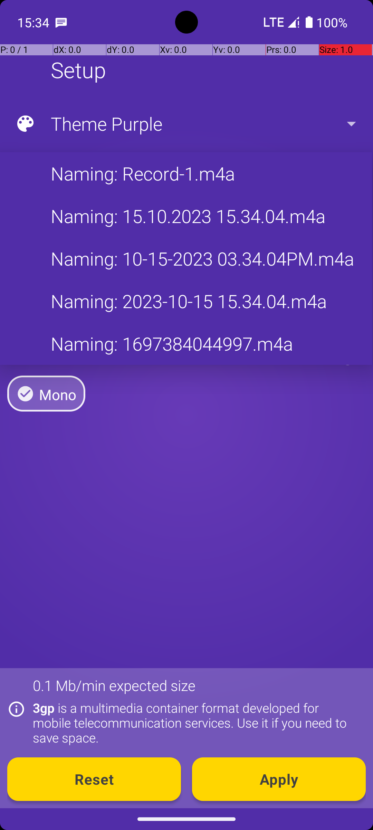 The width and height of the screenshot is (373, 830). Describe the element at coordinates (186, 343) in the screenshot. I see `Naming: 1697384044997.m4a` at that location.